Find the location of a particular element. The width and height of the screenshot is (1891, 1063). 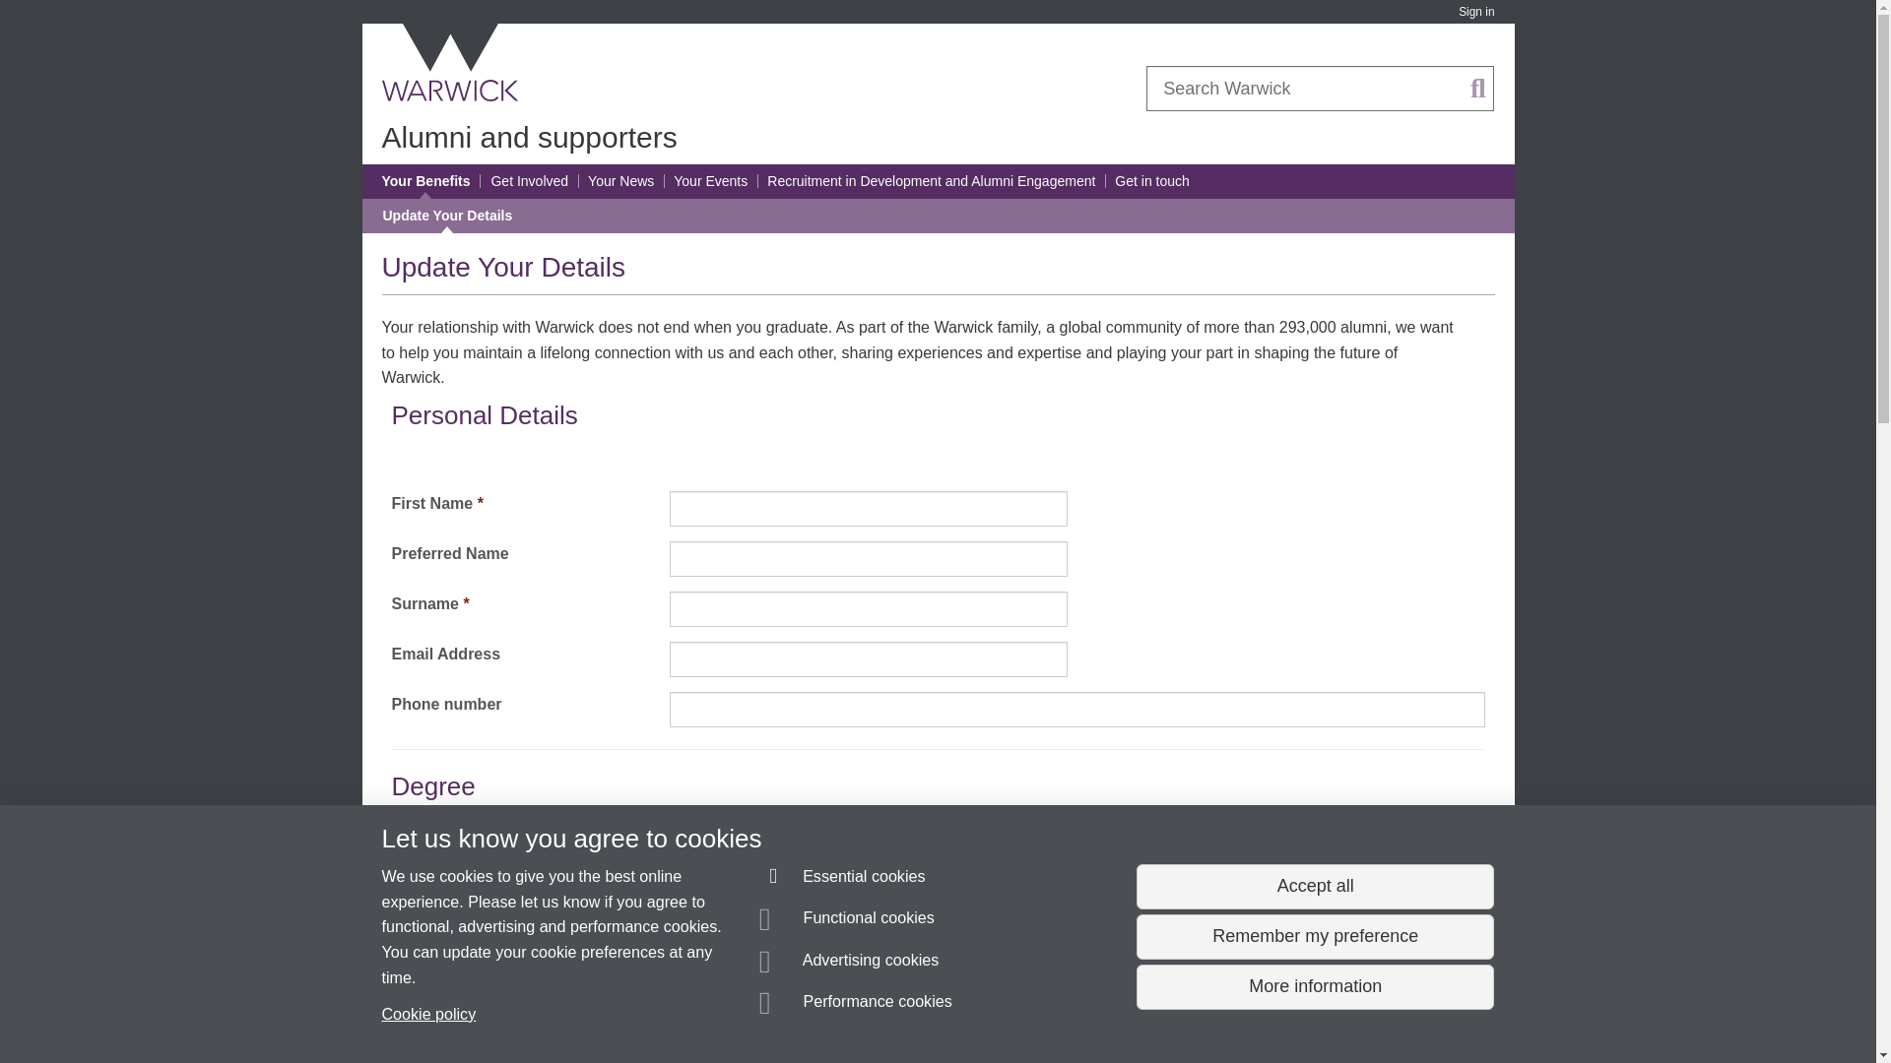

Alumni and supporters is located at coordinates (529, 137).